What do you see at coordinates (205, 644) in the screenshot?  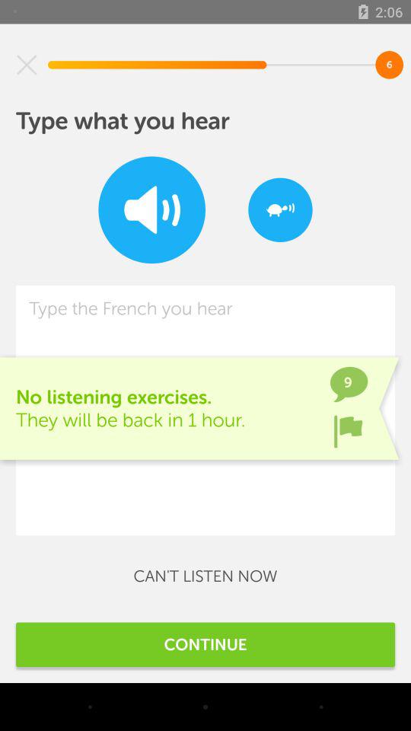 I see `turn on the continue item` at bounding box center [205, 644].